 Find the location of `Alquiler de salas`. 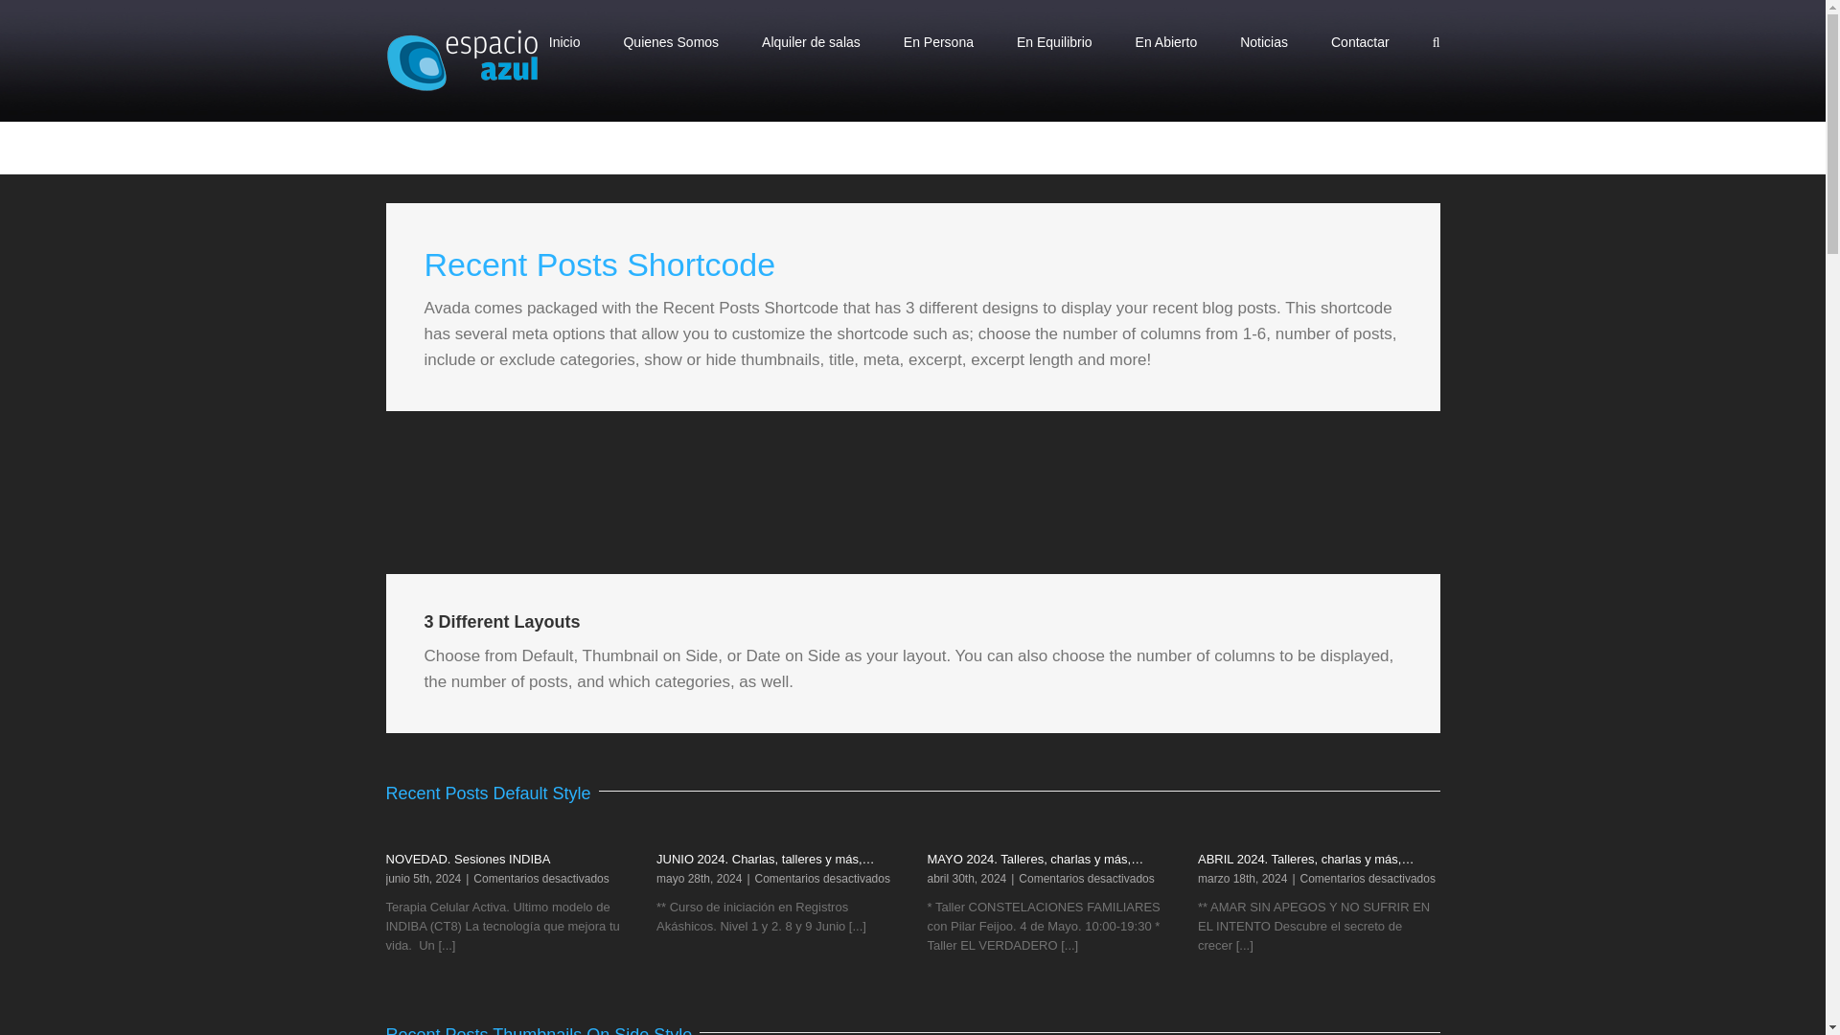

Alquiler de salas is located at coordinates (811, 41).